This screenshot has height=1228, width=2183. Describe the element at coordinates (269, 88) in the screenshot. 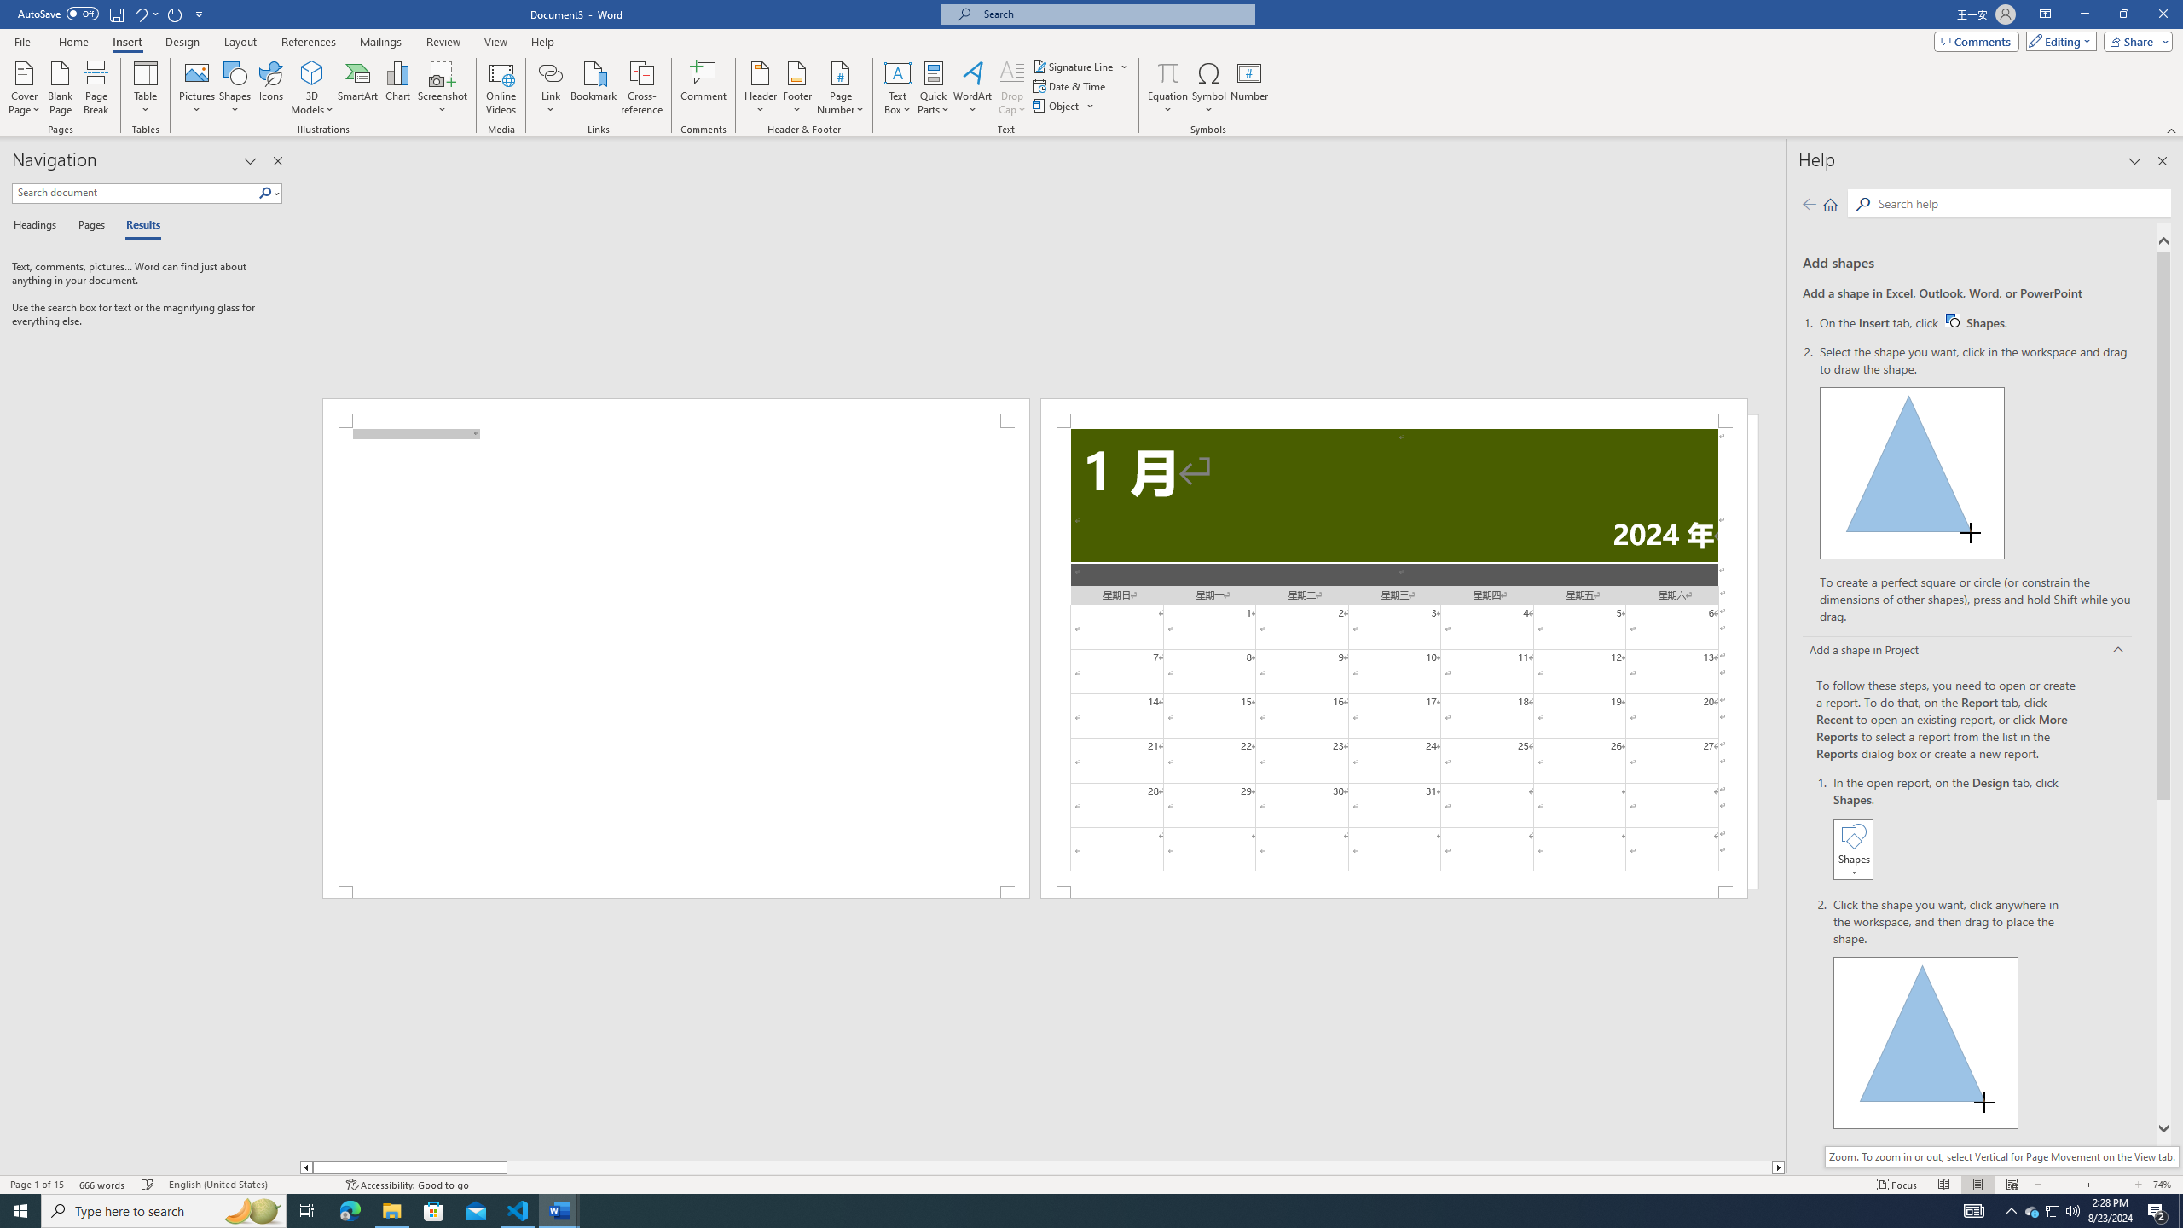

I see `Icons` at that location.